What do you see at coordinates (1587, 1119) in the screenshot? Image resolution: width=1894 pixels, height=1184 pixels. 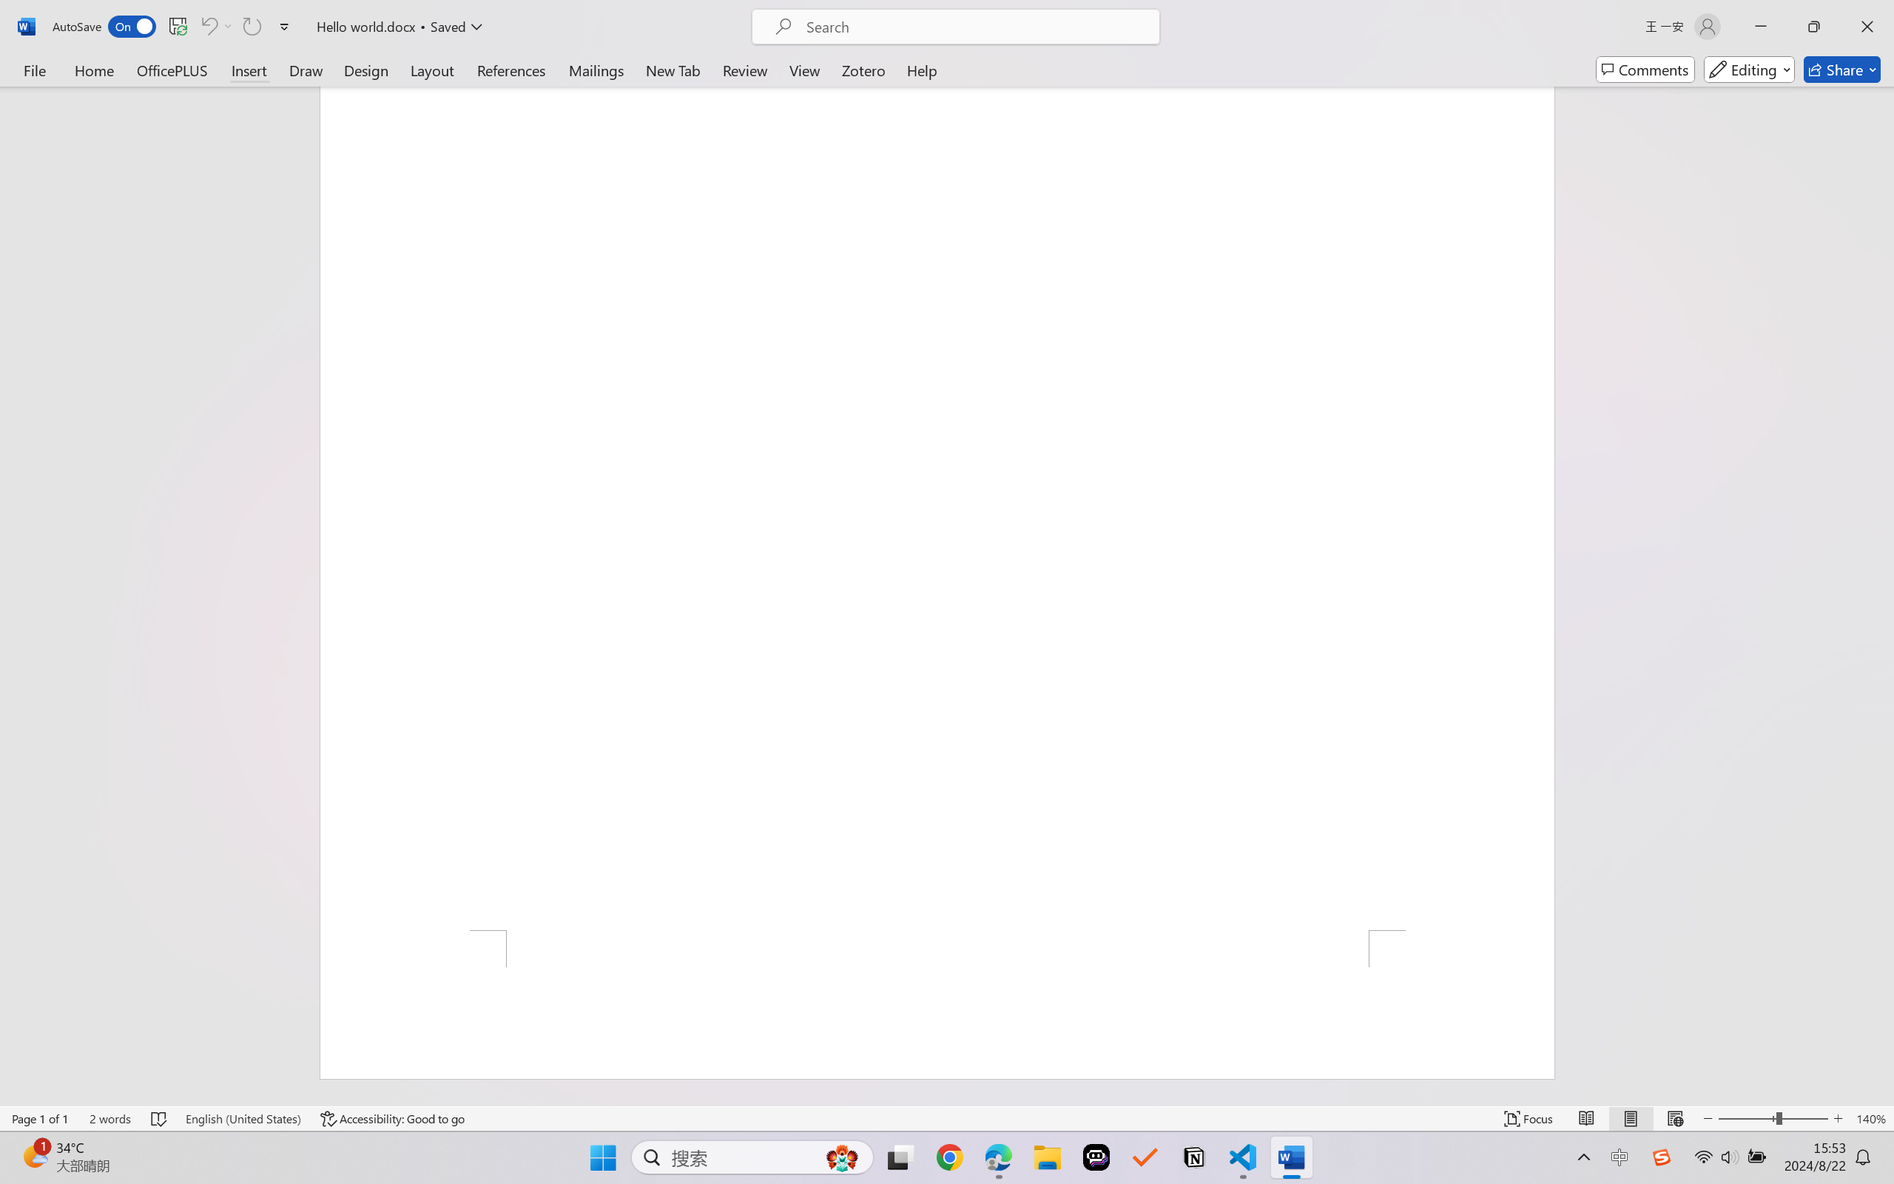 I see `Read Mode` at bounding box center [1587, 1119].